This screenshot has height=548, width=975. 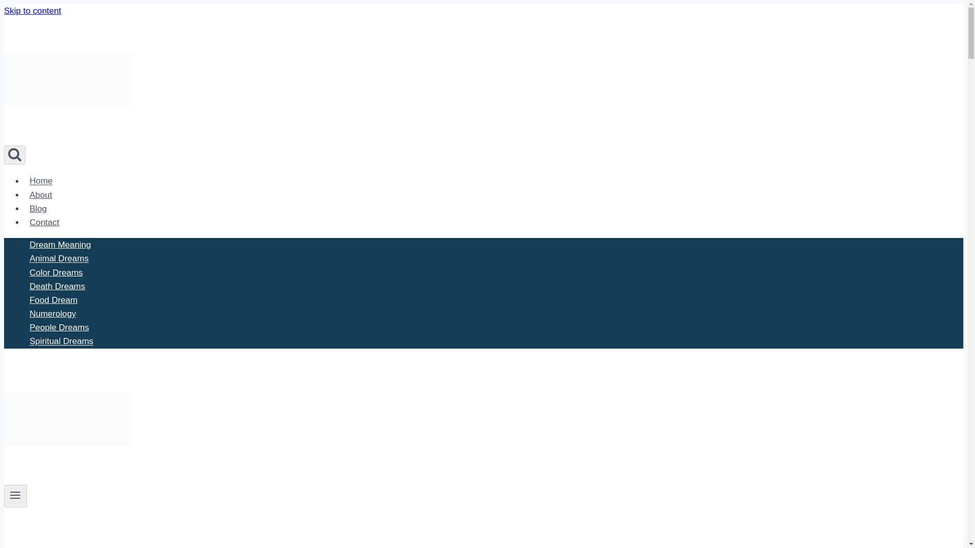 What do you see at coordinates (53, 314) in the screenshot?
I see `Numerology` at bounding box center [53, 314].